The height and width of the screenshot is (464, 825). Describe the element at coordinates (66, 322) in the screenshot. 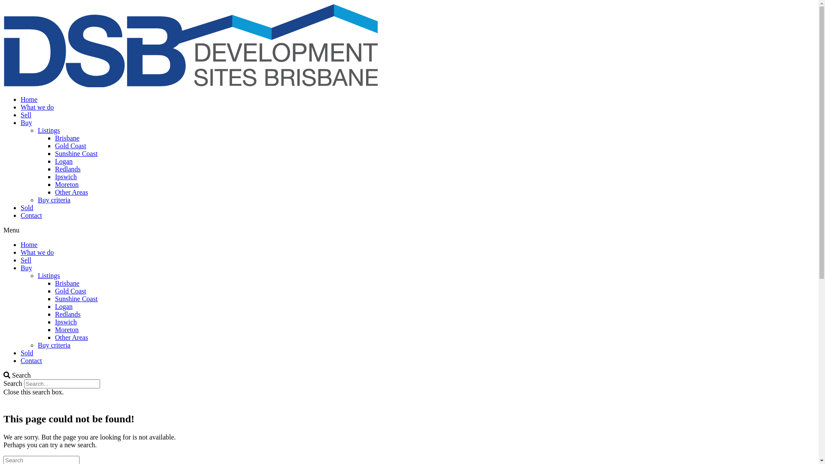

I see `Ipswich` at that location.